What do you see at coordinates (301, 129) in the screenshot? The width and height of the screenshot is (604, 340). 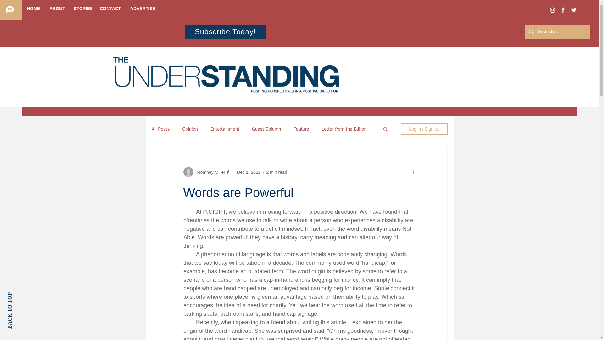 I see `Feature` at bounding box center [301, 129].